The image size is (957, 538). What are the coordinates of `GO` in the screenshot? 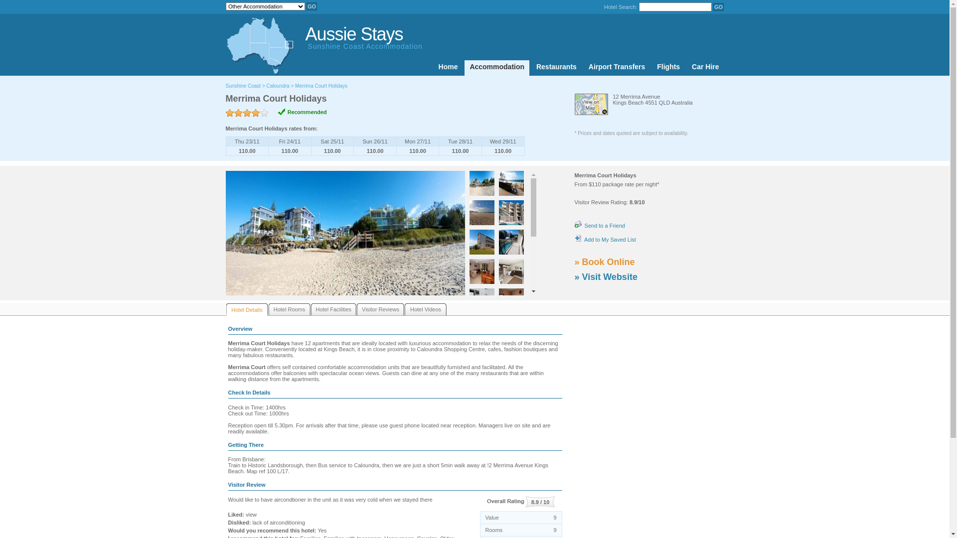 It's located at (312, 6).